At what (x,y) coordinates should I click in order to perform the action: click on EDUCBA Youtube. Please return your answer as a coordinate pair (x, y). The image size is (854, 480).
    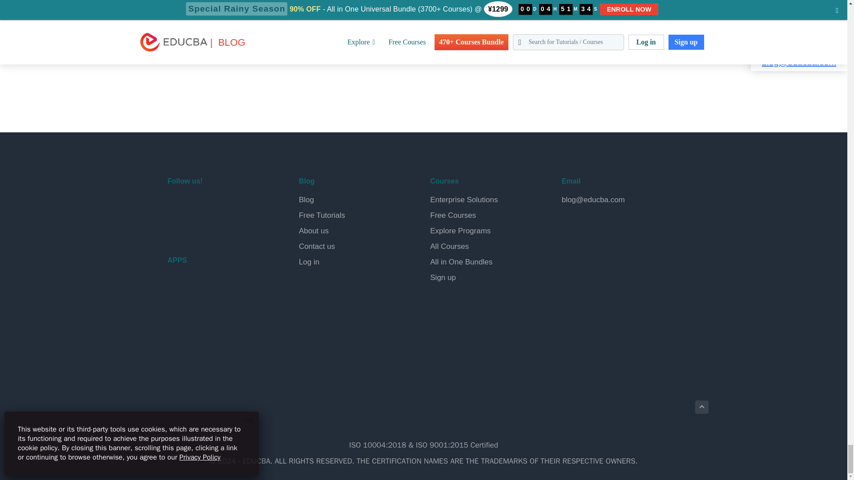
    Looking at the image, I should click on (176, 228).